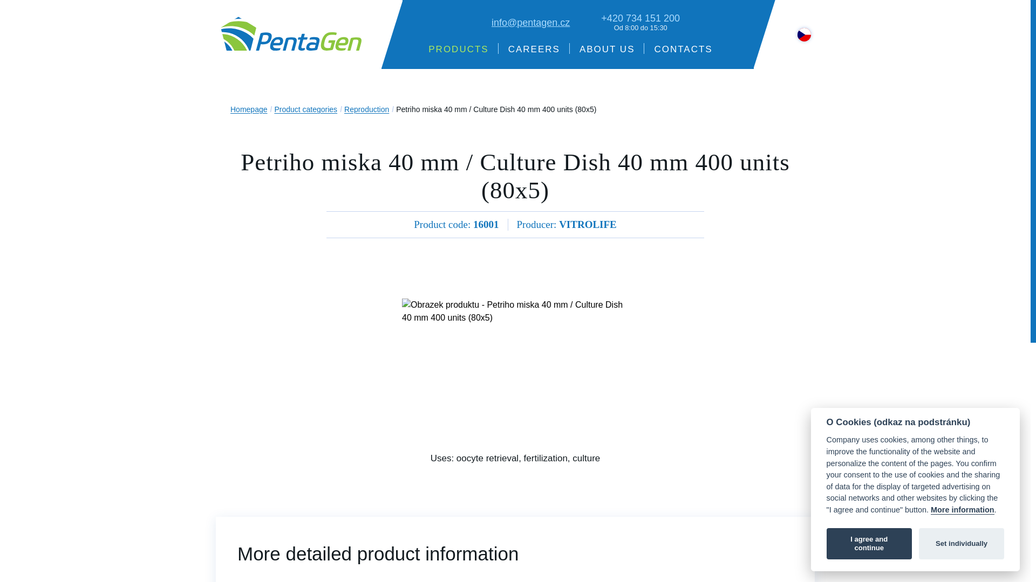  I want to click on PentaGen, so click(289, 38).